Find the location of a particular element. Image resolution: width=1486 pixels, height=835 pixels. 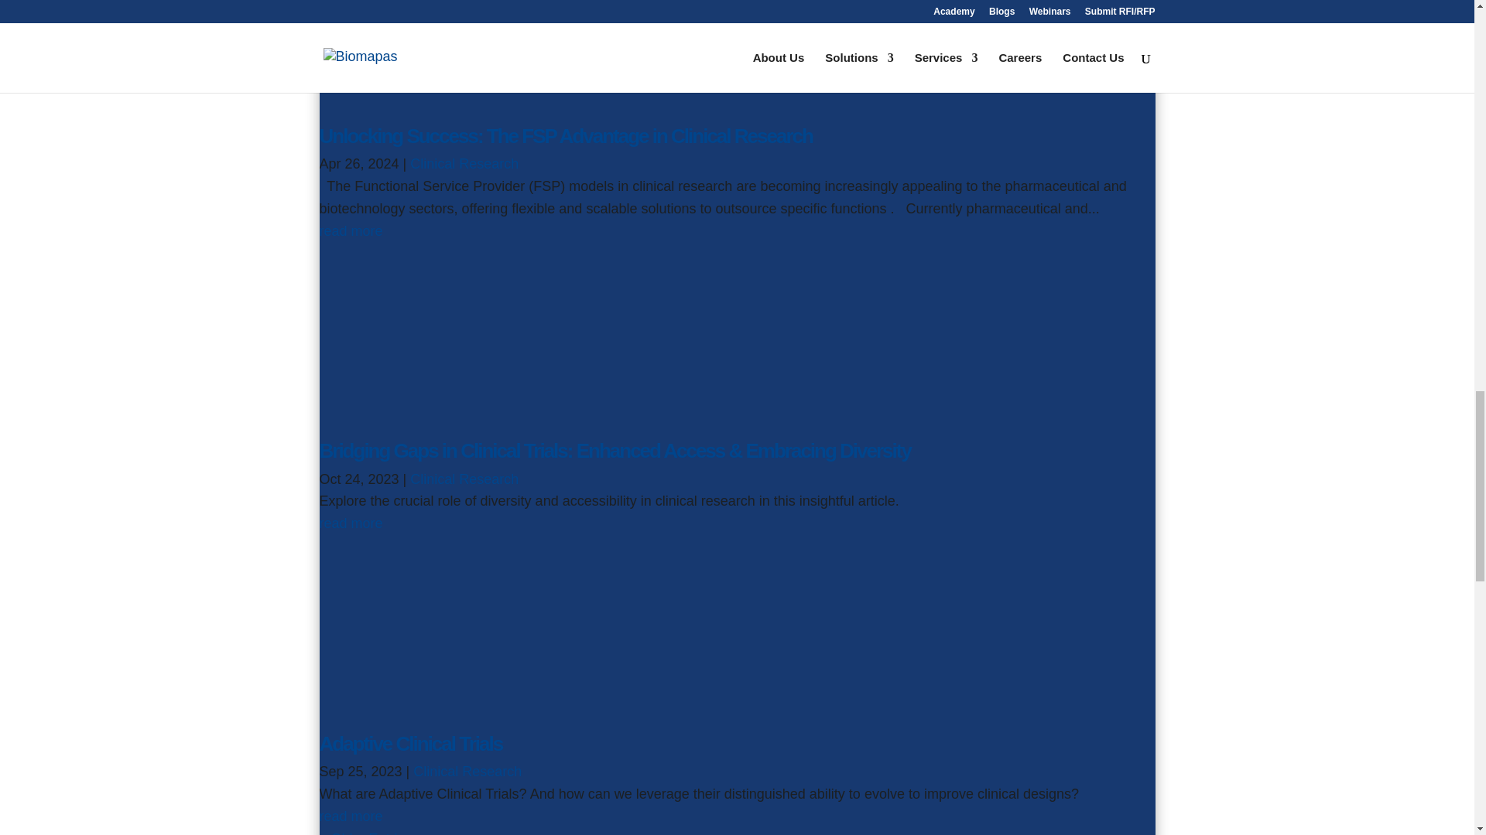

Clinical Research is located at coordinates (464, 479).